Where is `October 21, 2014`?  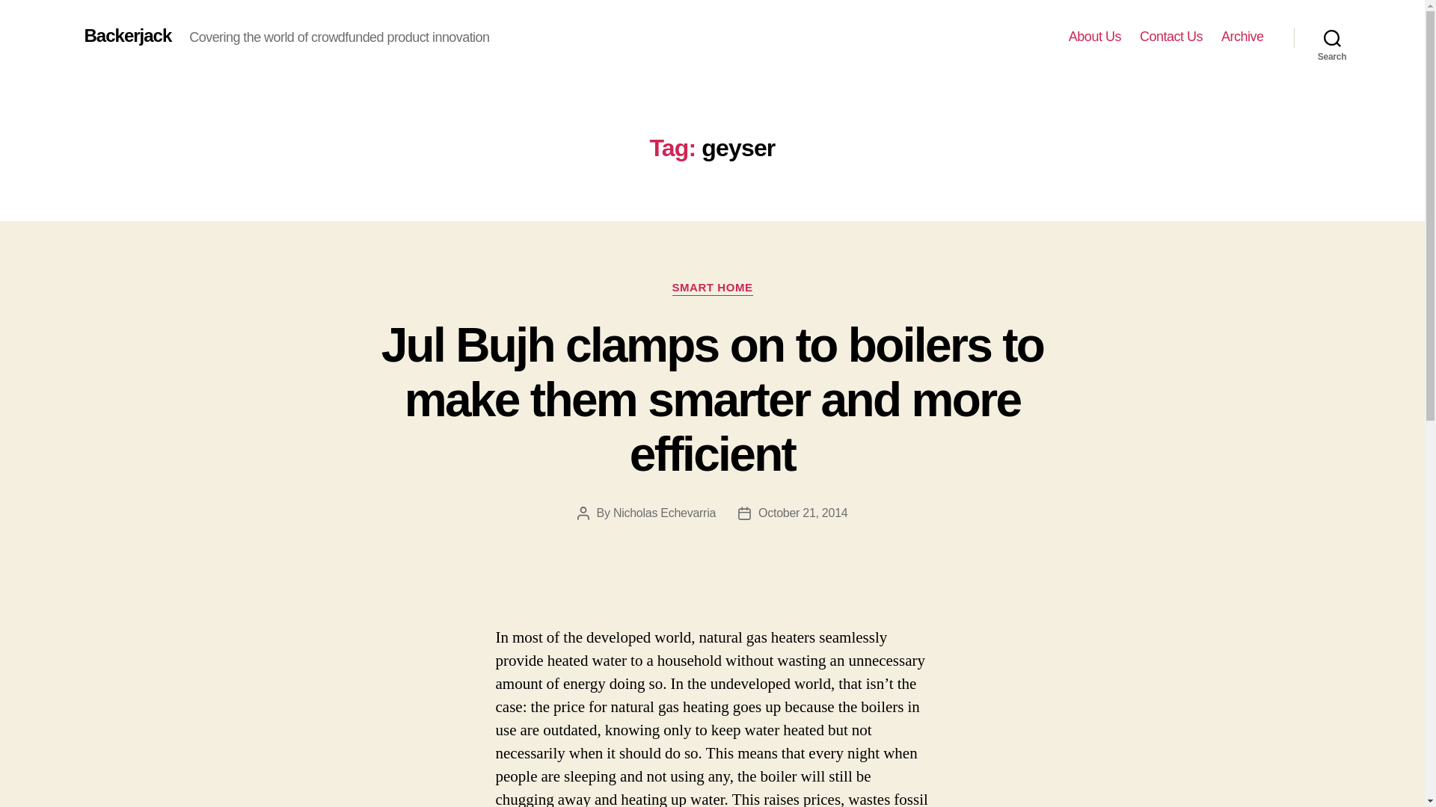
October 21, 2014 is located at coordinates (802, 513).